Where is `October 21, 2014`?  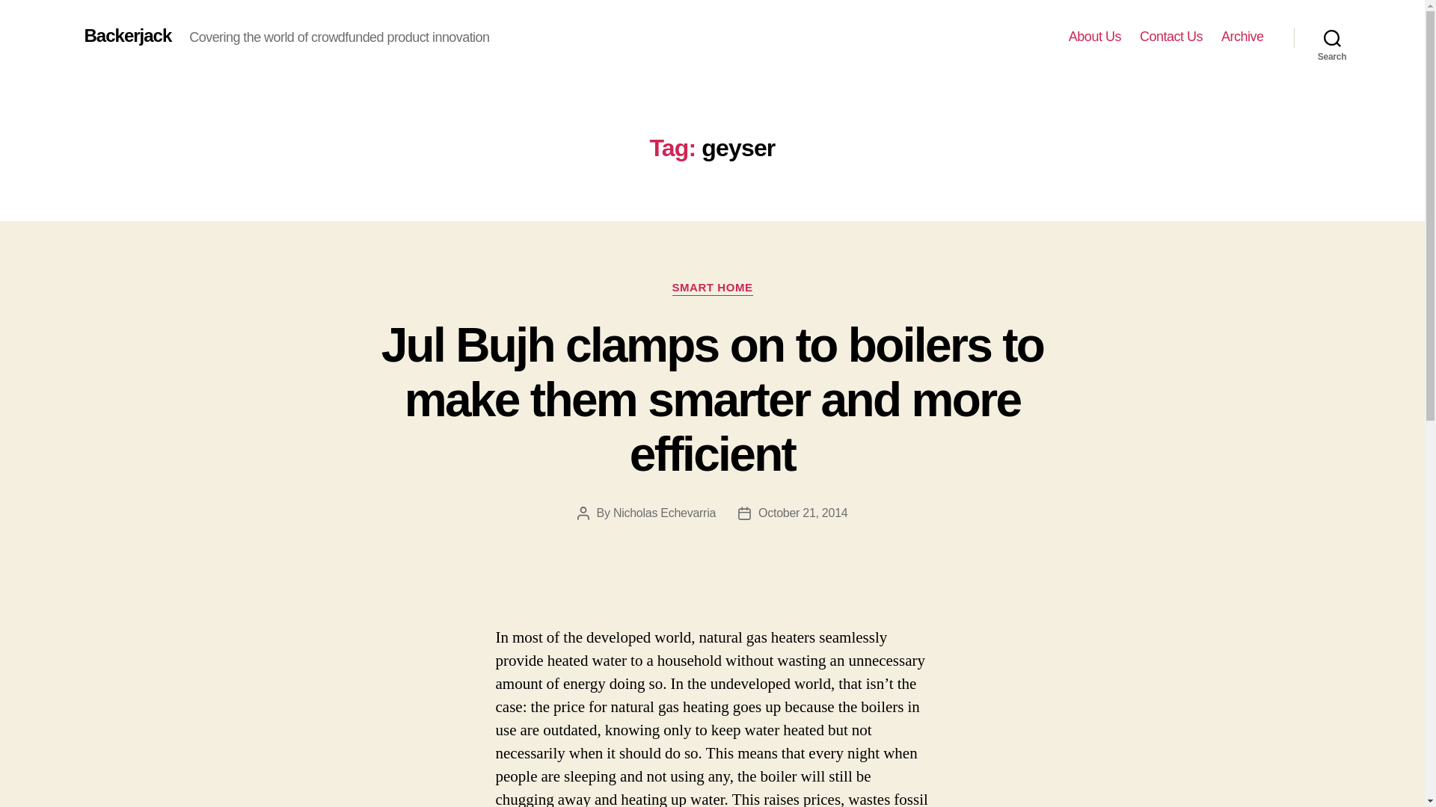
October 21, 2014 is located at coordinates (802, 513).